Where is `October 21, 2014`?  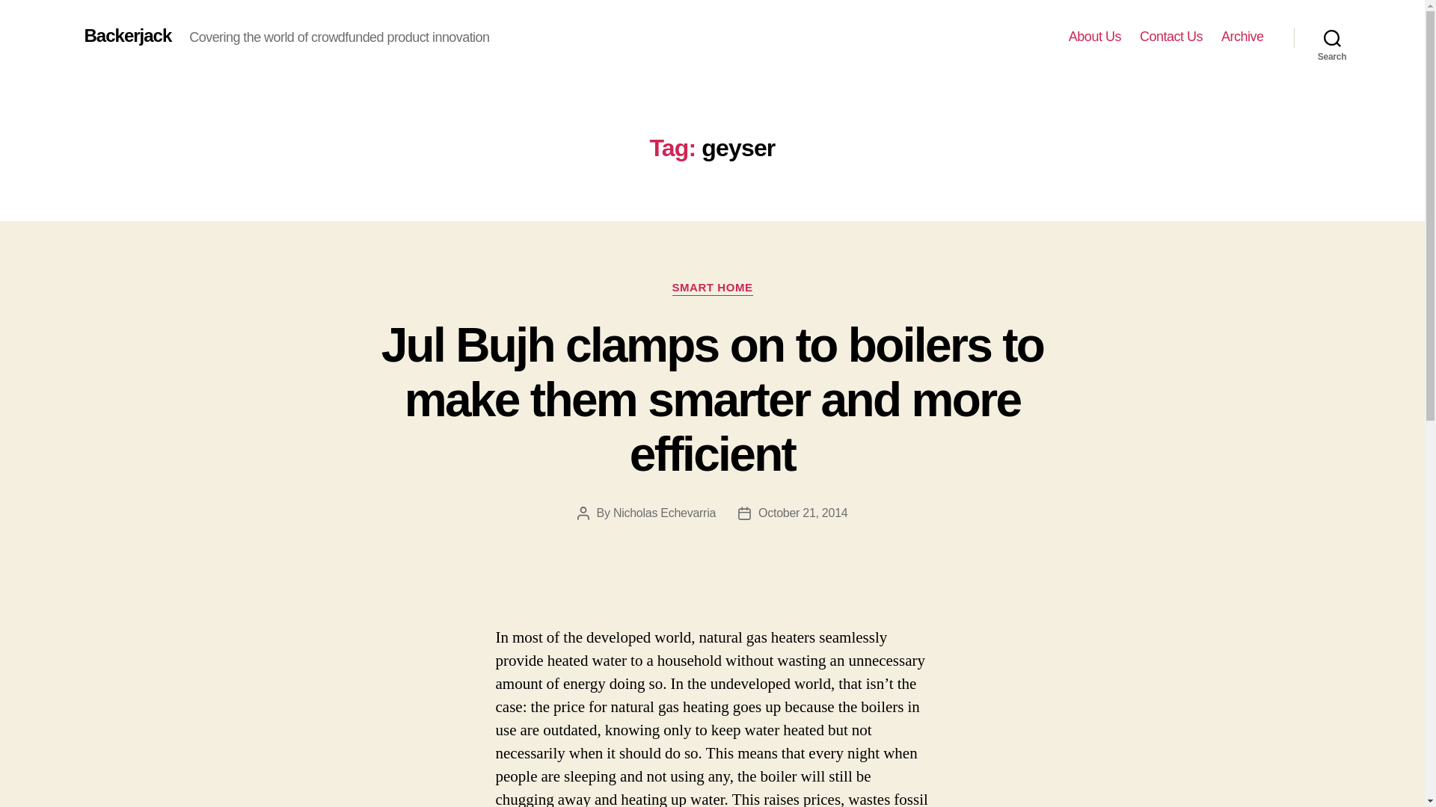
October 21, 2014 is located at coordinates (802, 513).